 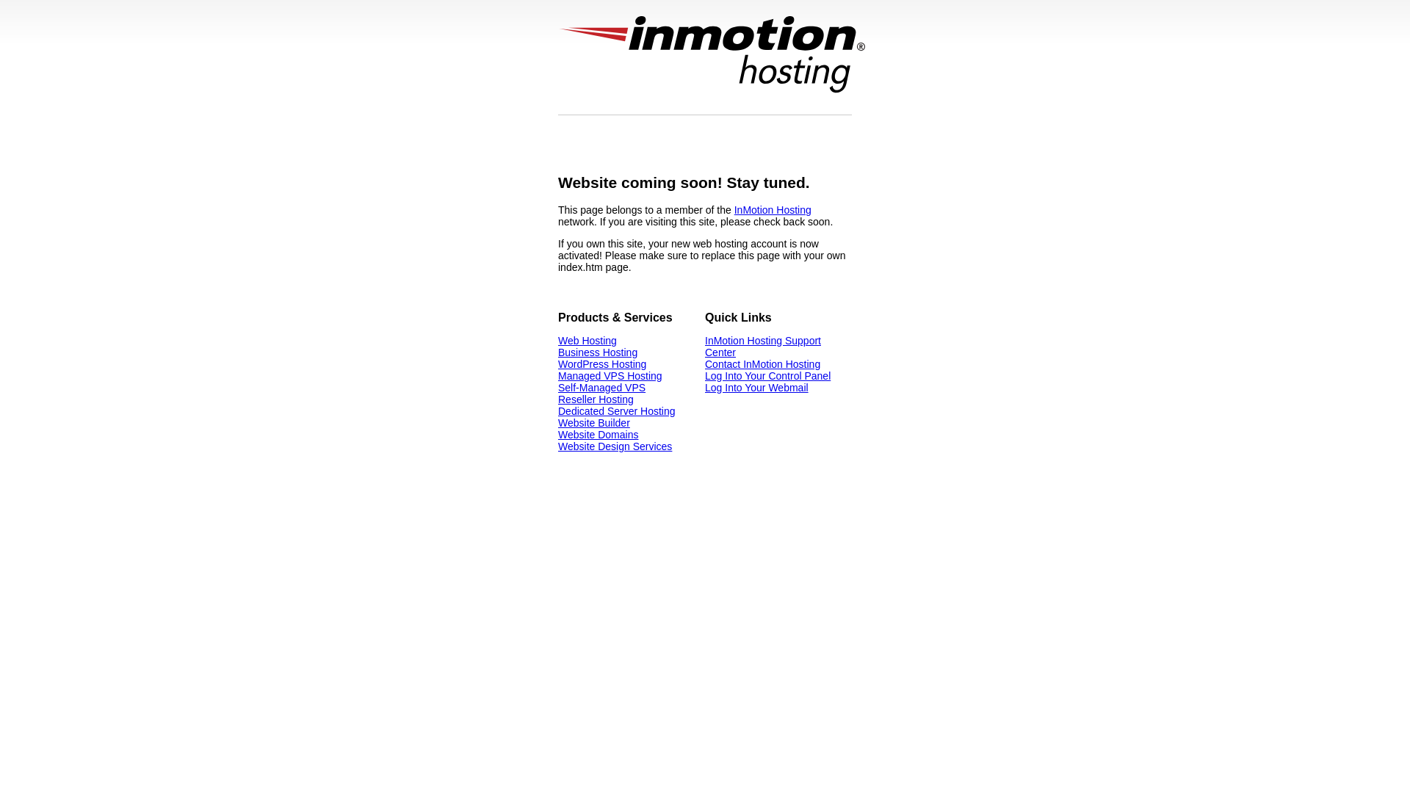 What do you see at coordinates (602, 364) in the screenshot?
I see `WordPress Hosting` at bounding box center [602, 364].